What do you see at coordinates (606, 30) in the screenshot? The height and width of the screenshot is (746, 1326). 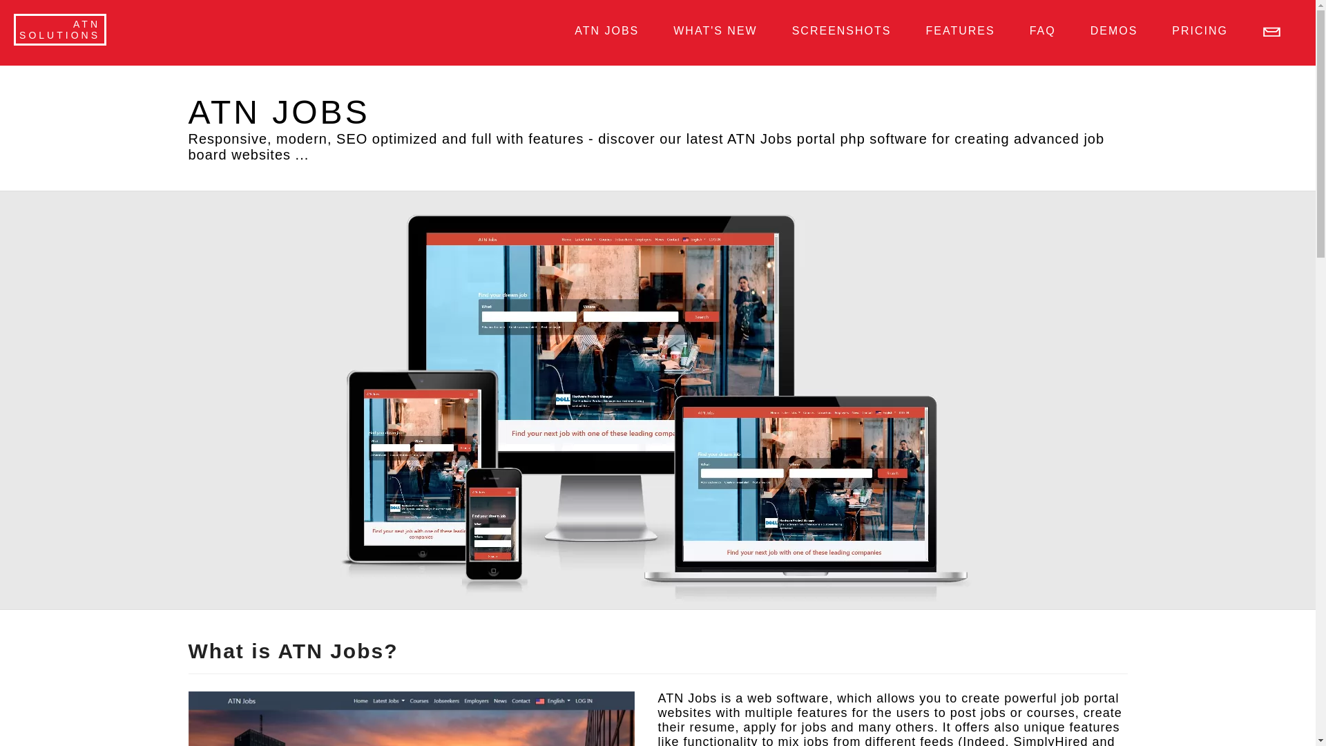 I see `ATN JOBS` at bounding box center [606, 30].